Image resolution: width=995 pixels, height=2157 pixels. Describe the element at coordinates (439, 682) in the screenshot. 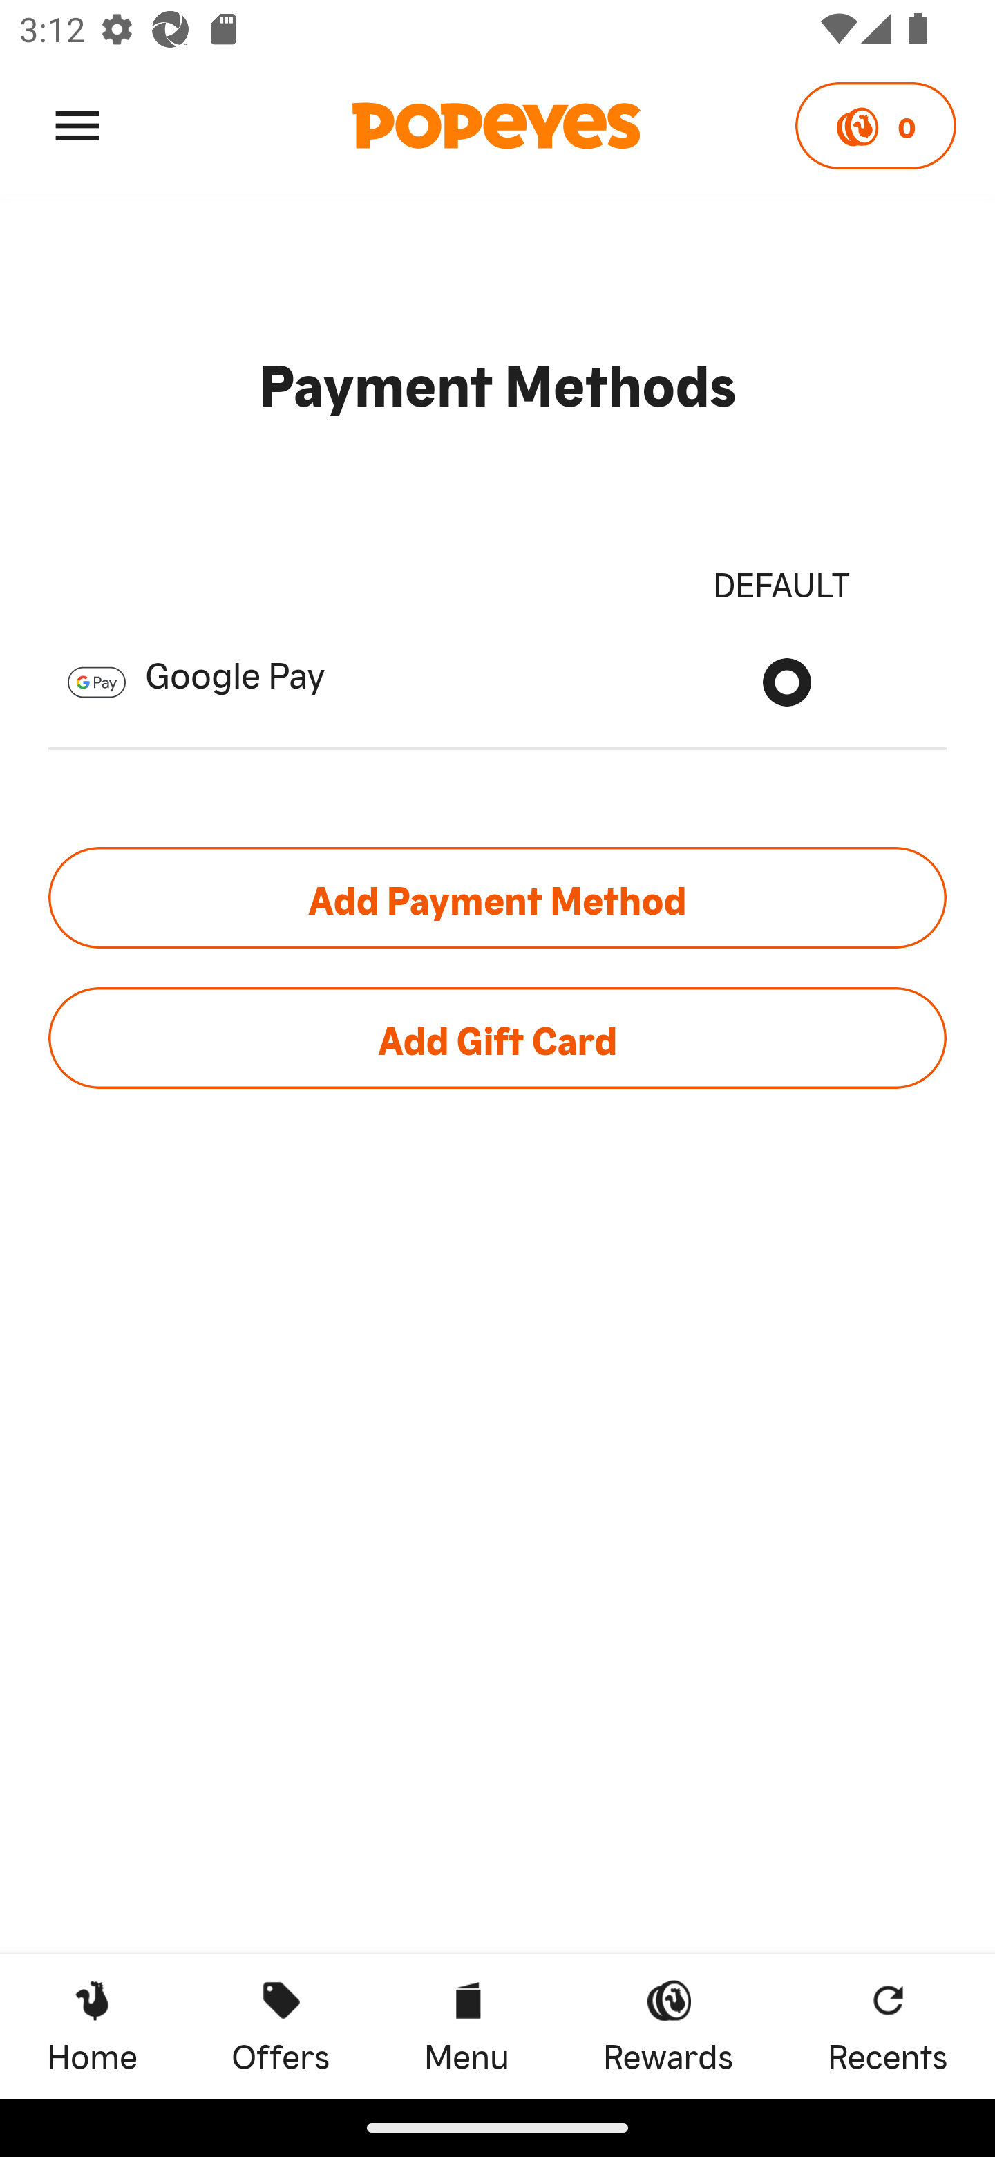

I see `Google Pay` at that location.